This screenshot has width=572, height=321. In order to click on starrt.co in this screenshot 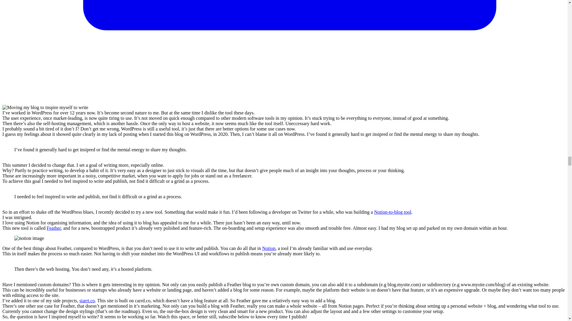, I will do `click(87, 300)`.